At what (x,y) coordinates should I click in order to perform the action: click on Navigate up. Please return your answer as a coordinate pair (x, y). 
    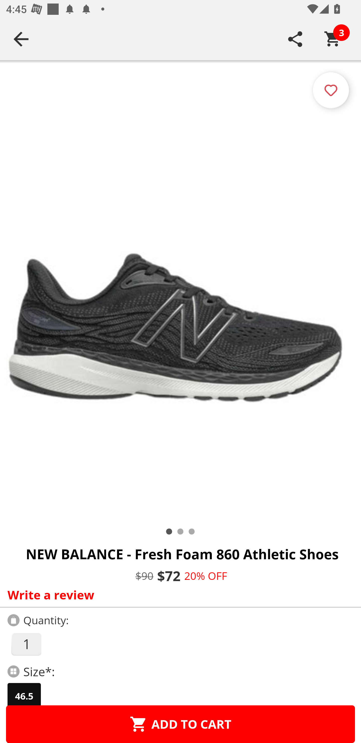
    Looking at the image, I should click on (21, 39).